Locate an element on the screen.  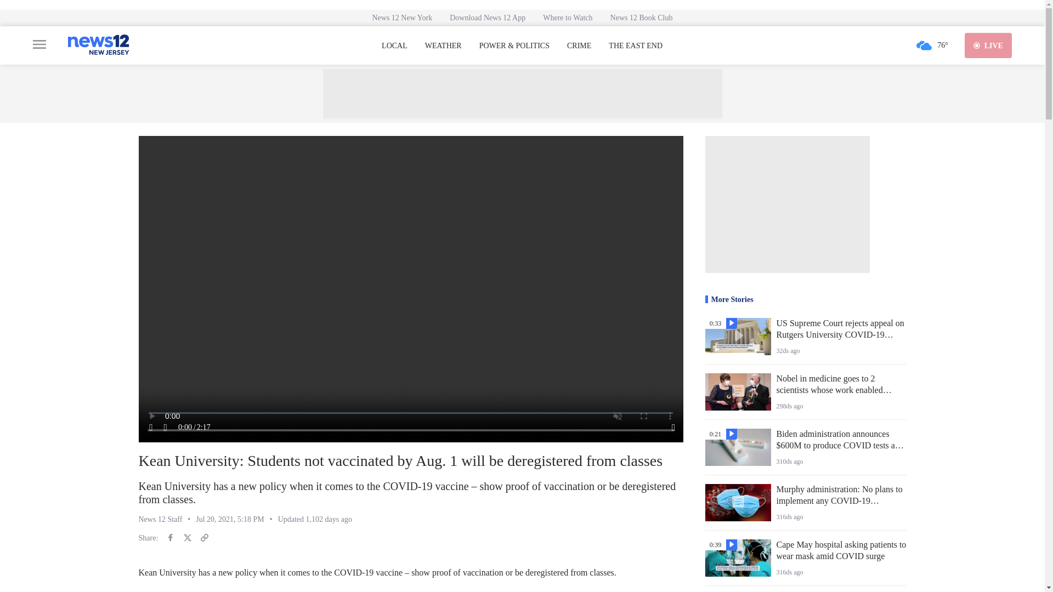
Download News 12 App is located at coordinates (487, 18).